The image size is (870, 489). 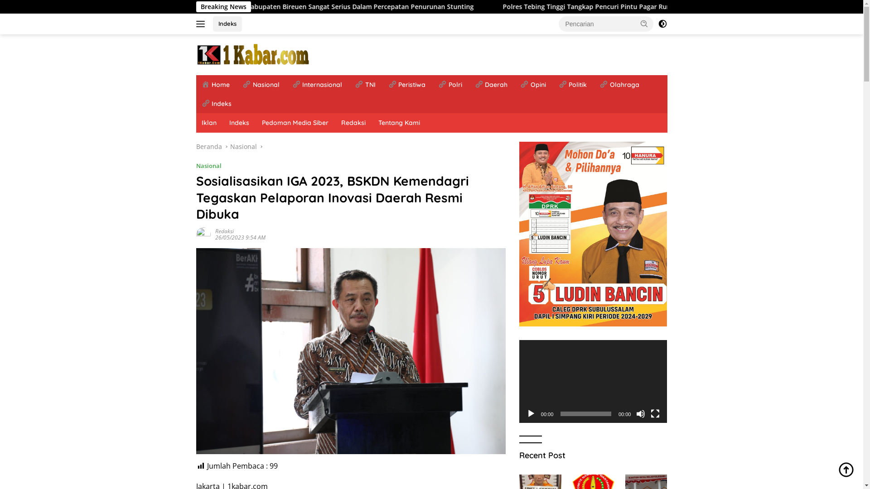 I want to click on Iklan, so click(x=208, y=123).